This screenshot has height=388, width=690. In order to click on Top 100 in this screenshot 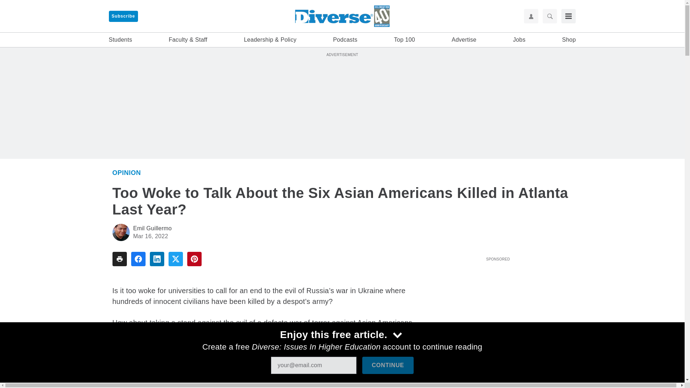, I will do `click(405, 40)`.